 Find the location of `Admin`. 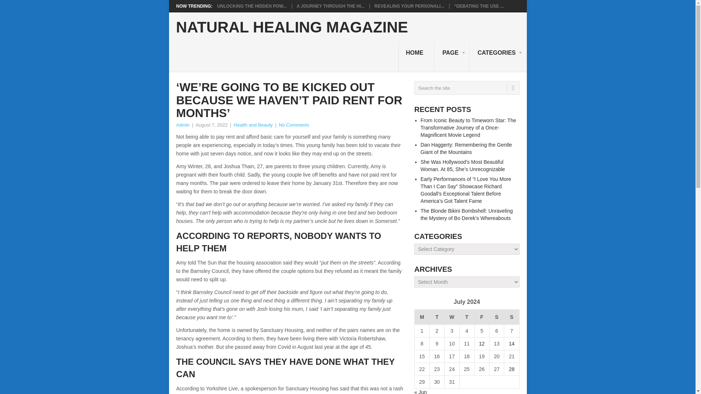

Admin is located at coordinates (183, 125).